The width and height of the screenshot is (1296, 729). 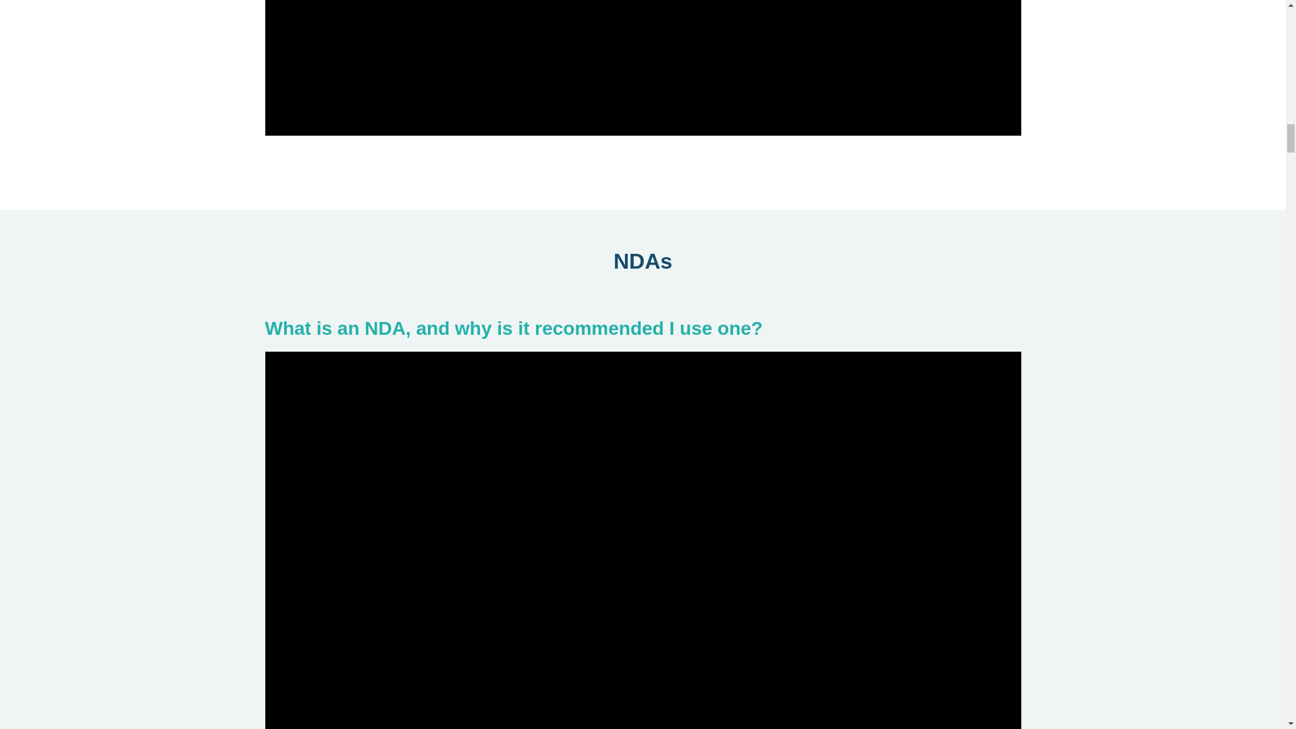 What do you see at coordinates (643, 67) in the screenshot?
I see `vimeo Video Player` at bounding box center [643, 67].